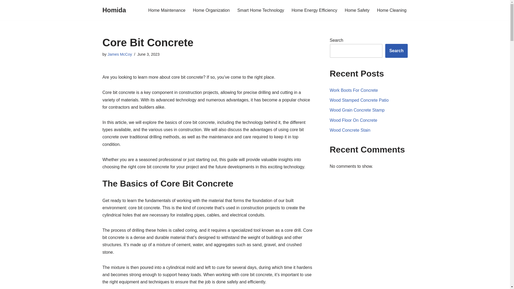 This screenshot has height=289, width=514. I want to click on Homida, so click(114, 10).